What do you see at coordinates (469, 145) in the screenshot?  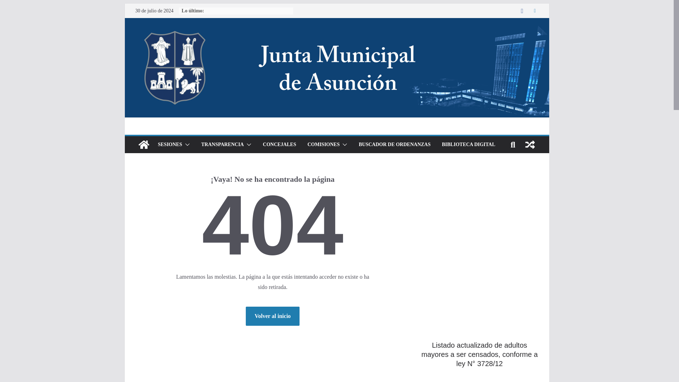 I see `BIBLIOTECA DIGITAL` at bounding box center [469, 145].